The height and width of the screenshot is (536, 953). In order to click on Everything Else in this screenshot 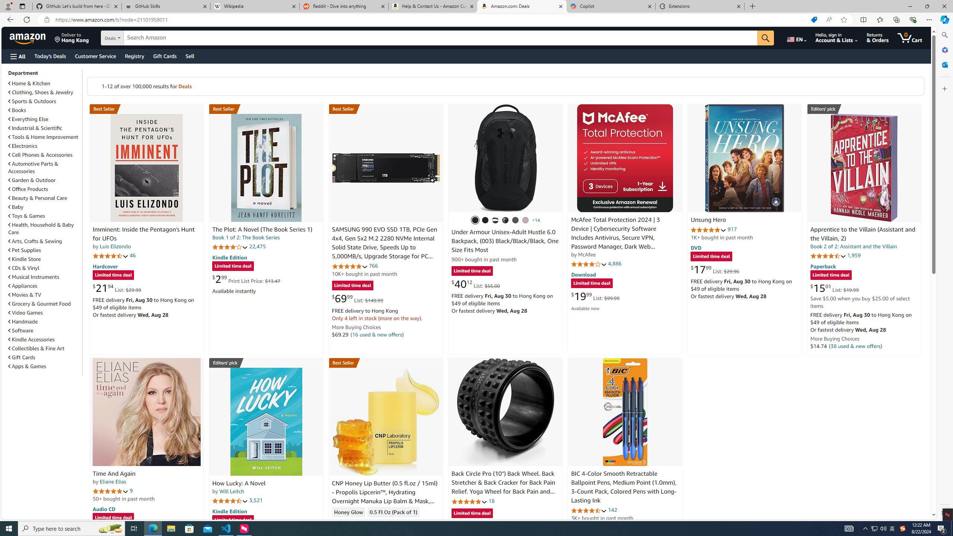, I will do `click(44, 119)`.